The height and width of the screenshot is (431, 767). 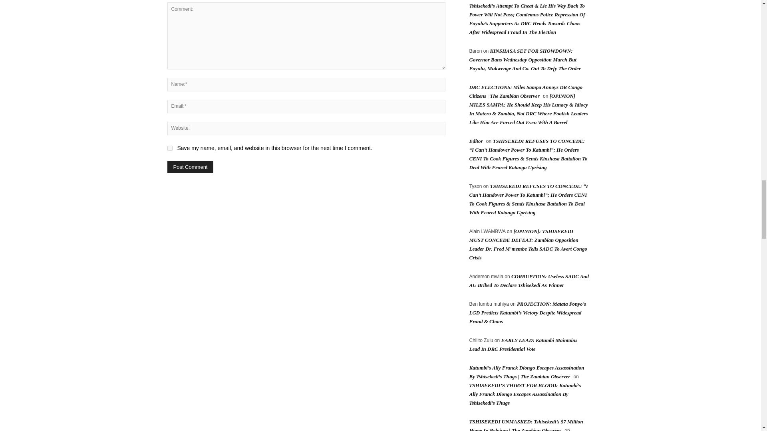 I want to click on yes, so click(x=169, y=148).